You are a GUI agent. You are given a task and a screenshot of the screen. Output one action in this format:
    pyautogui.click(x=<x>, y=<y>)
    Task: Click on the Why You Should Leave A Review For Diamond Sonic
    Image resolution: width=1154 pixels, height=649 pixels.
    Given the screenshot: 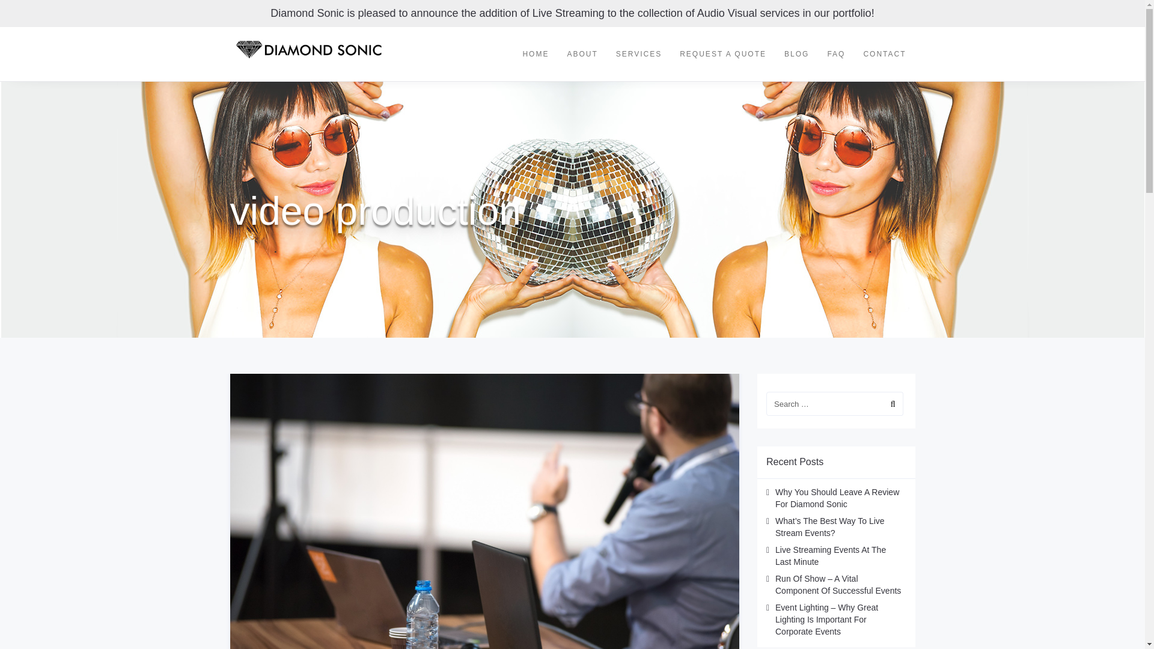 What is the action you would take?
    pyautogui.click(x=837, y=498)
    